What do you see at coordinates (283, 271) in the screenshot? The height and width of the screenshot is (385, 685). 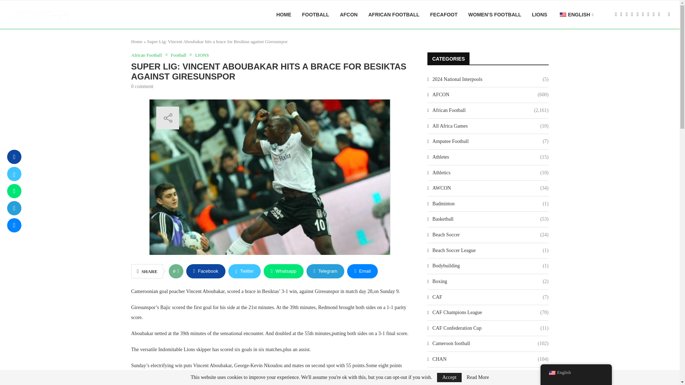 I see `Whatsapp` at bounding box center [283, 271].